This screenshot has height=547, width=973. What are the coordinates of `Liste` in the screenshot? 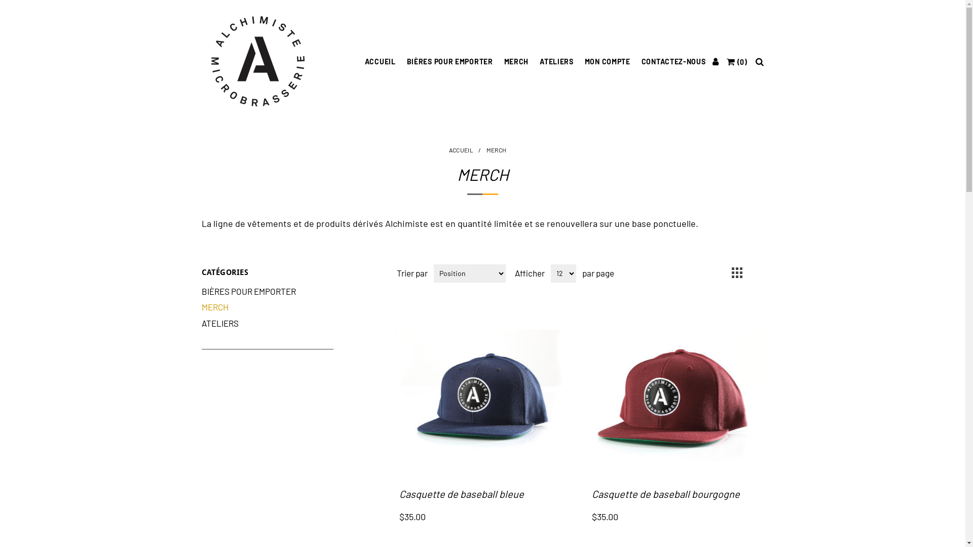 It's located at (755, 272).